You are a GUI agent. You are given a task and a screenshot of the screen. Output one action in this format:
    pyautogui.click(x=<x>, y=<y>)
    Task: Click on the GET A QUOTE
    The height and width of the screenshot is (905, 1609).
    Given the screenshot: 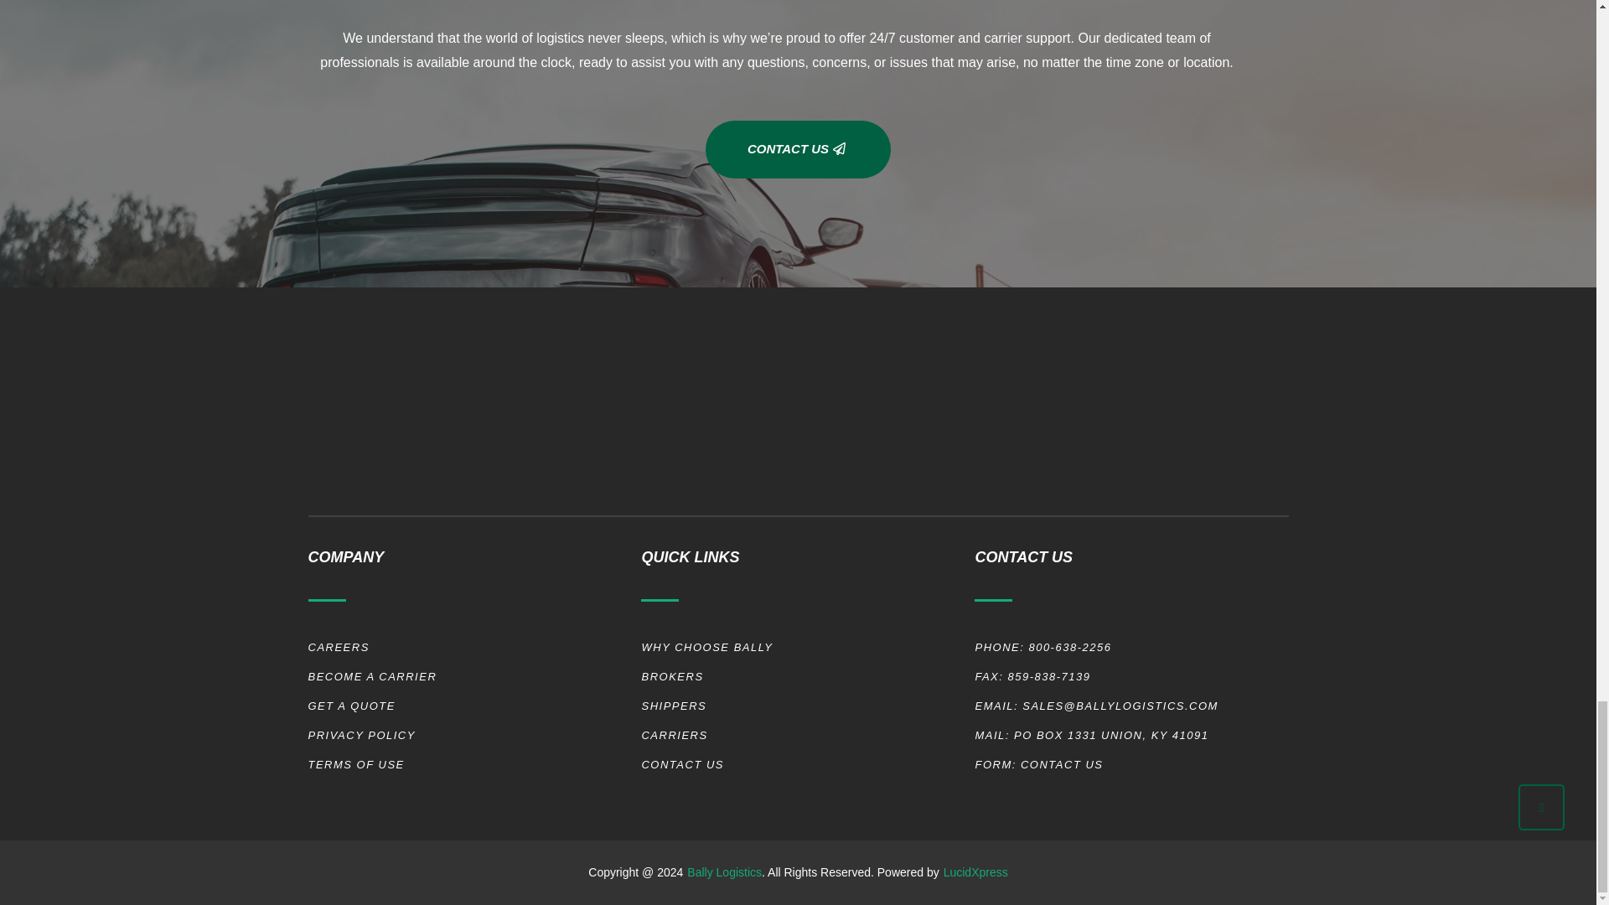 What is the action you would take?
    pyautogui.click(x=472, y=706)
    